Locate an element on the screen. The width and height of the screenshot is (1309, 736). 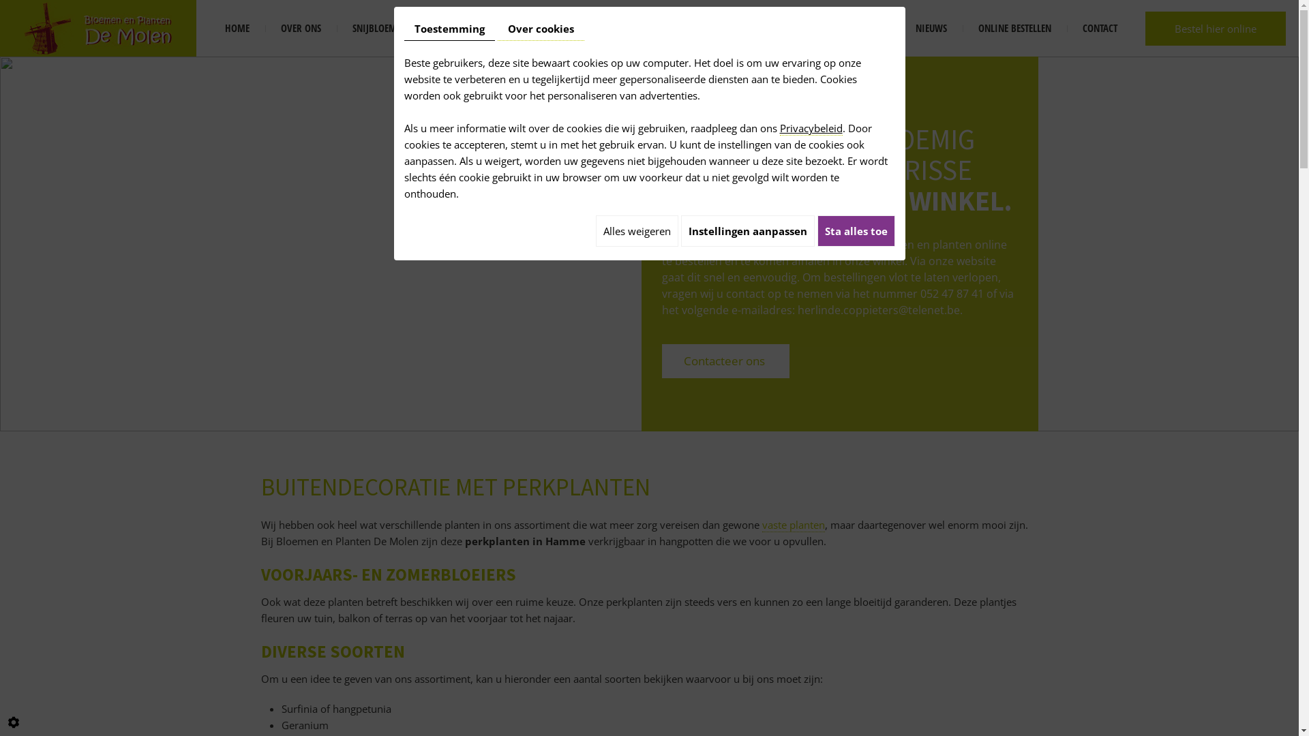
ROUW- EN BRUIDSWERK is located at coordinates (762, 29).